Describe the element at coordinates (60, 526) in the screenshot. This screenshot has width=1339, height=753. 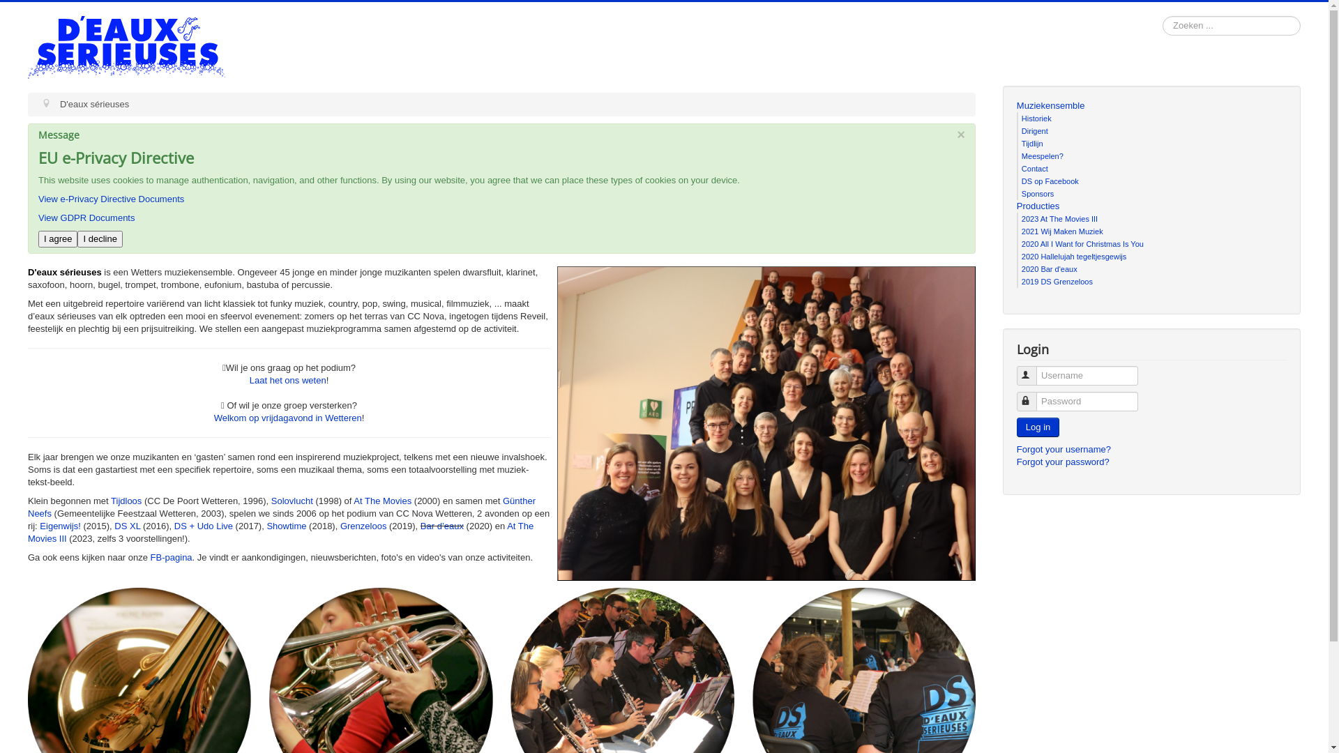
I see `Eigenwijs!` at that location.